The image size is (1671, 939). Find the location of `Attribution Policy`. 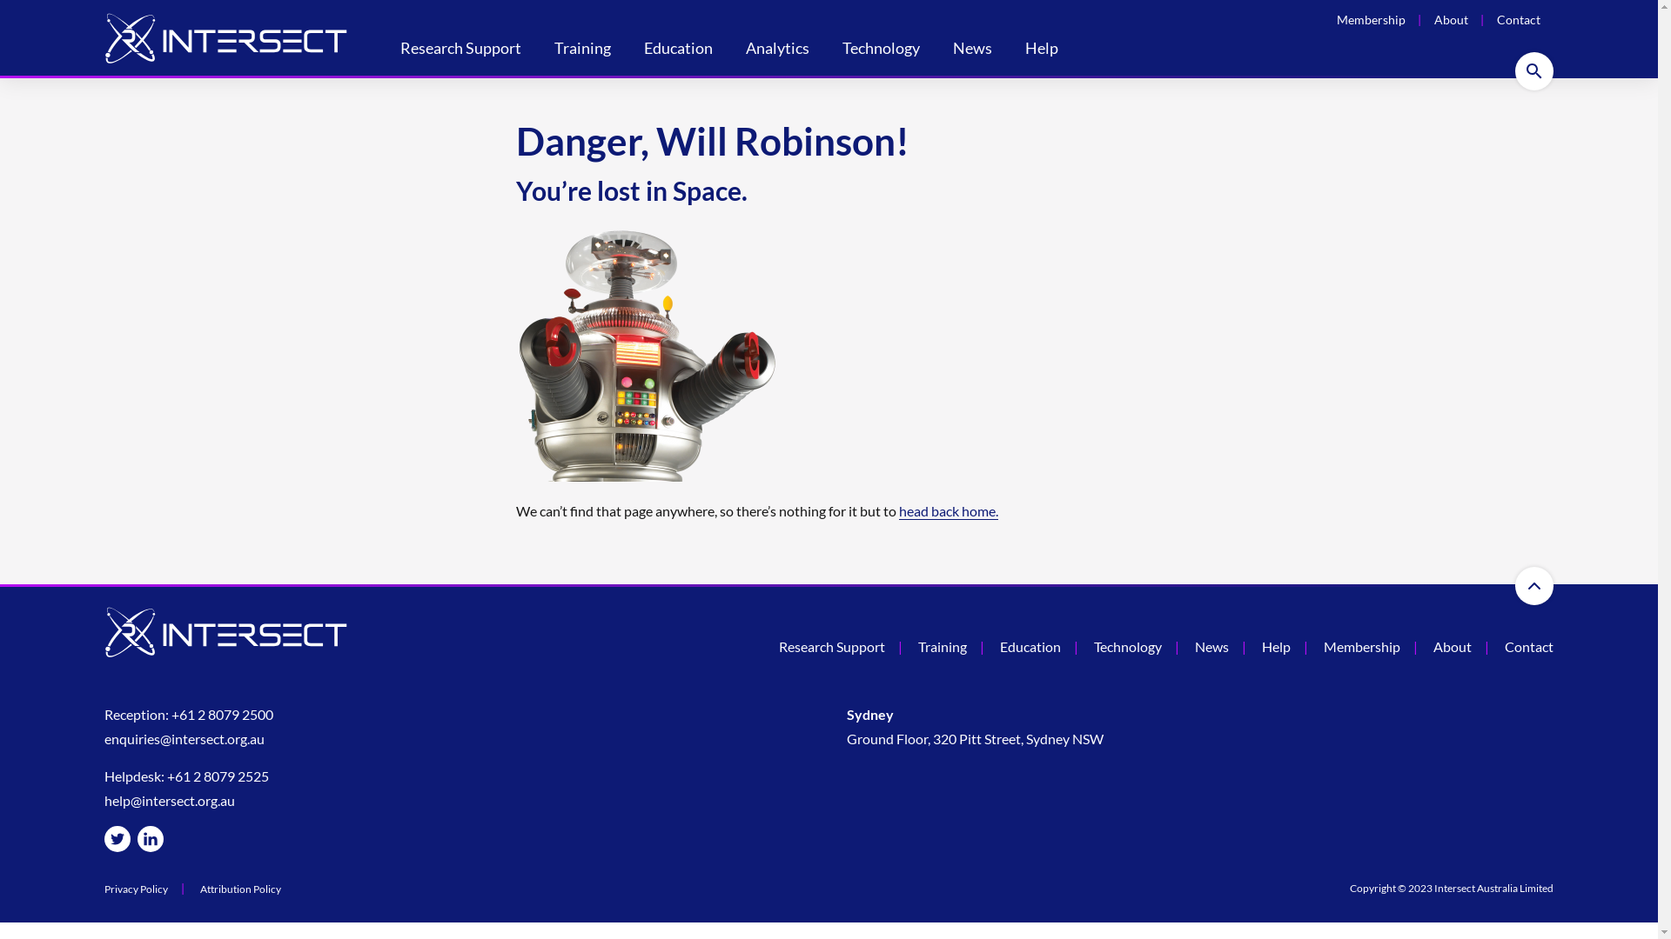

Attribution Policy is located at coordinates (240, 889).